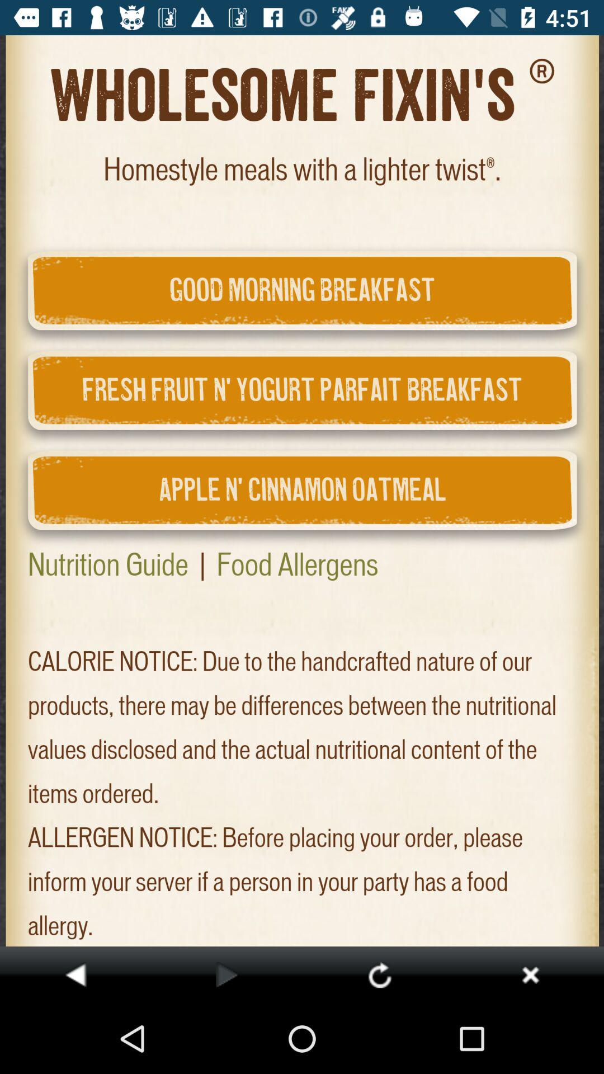  What do you see at coordinates (530, 974) in the screenshot?
I see `close tab` at bounding box center [530, 974].